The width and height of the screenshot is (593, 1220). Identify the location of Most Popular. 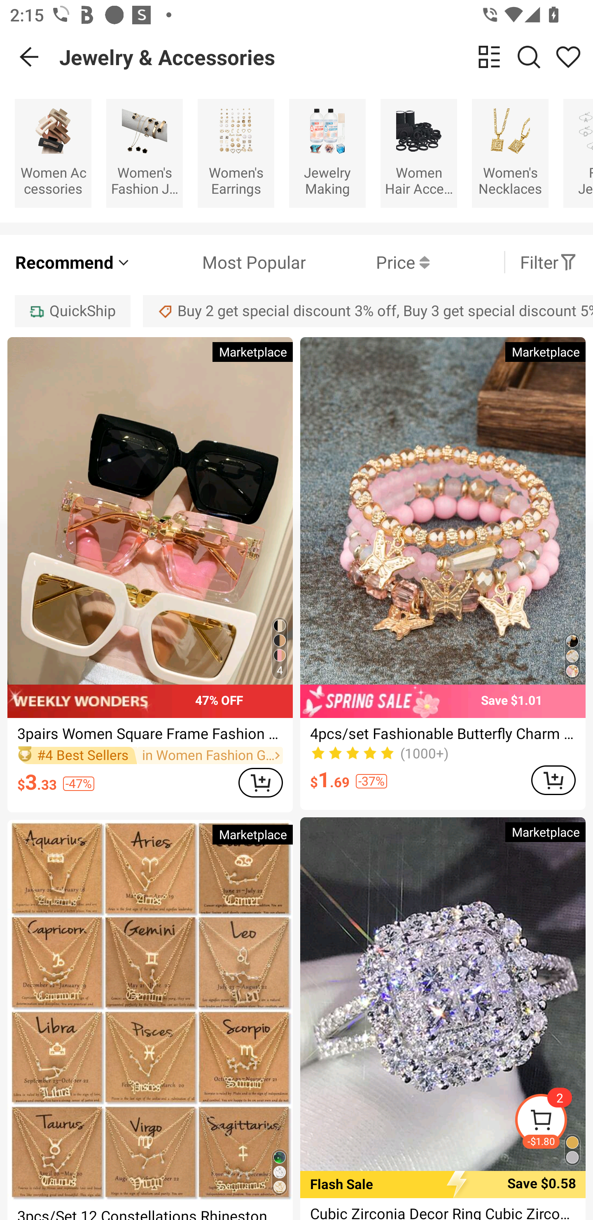
(218, 262).